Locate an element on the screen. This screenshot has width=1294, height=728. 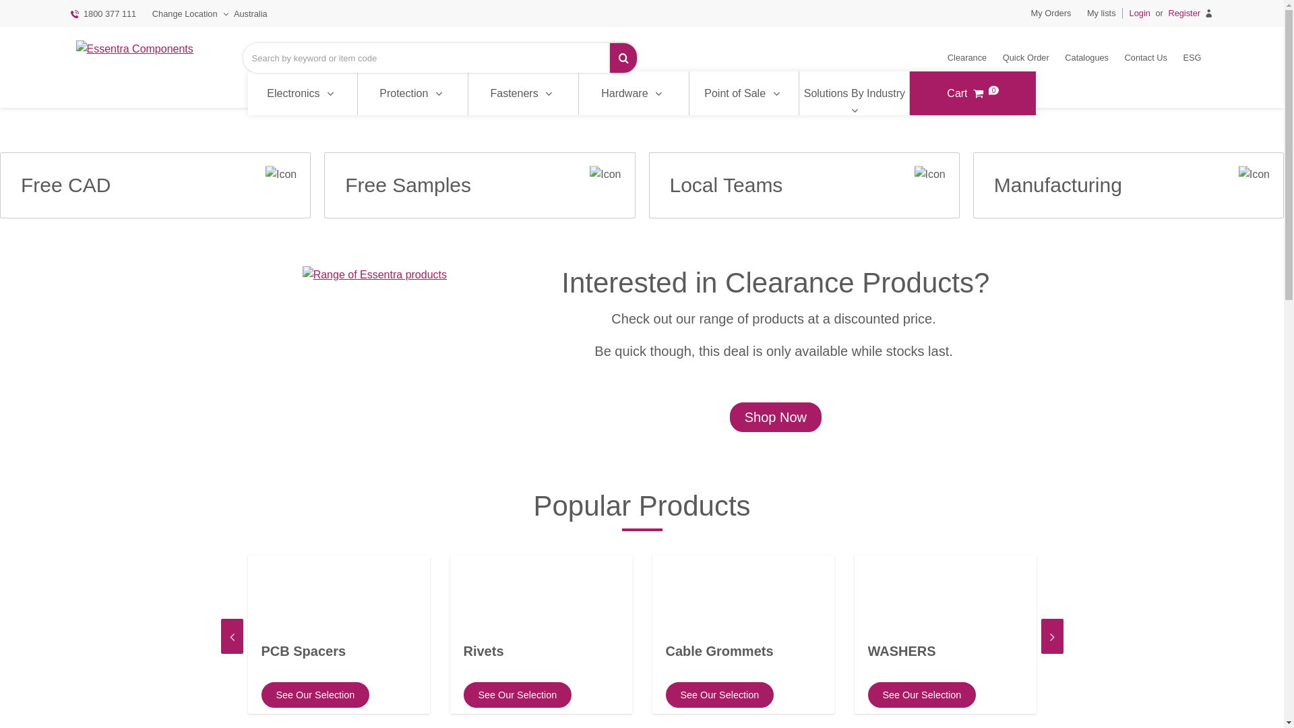
Contact Us is located at coordinates (1146, 58).